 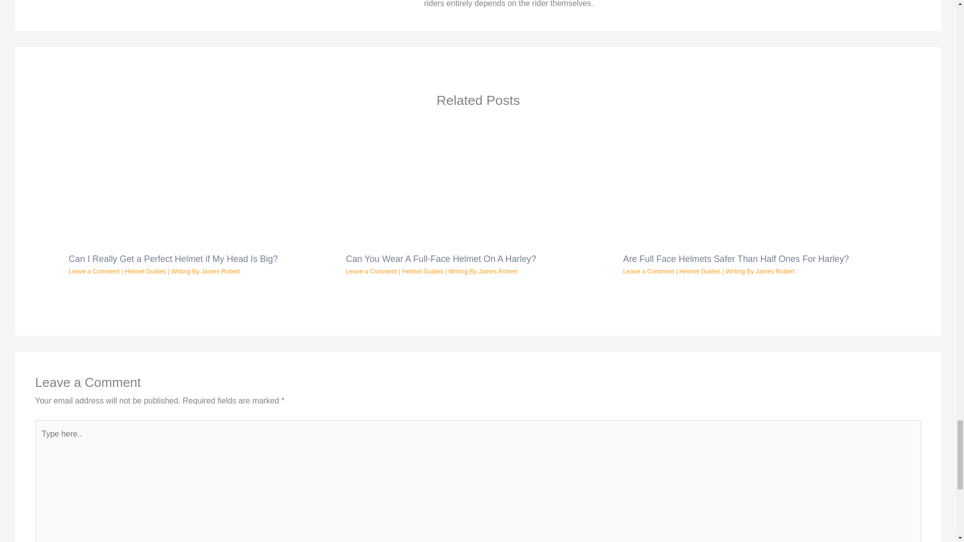 What do you see at coordinates (497, 271) in the screenshot?
I see `James Robert` at bounding box center [497, 271].